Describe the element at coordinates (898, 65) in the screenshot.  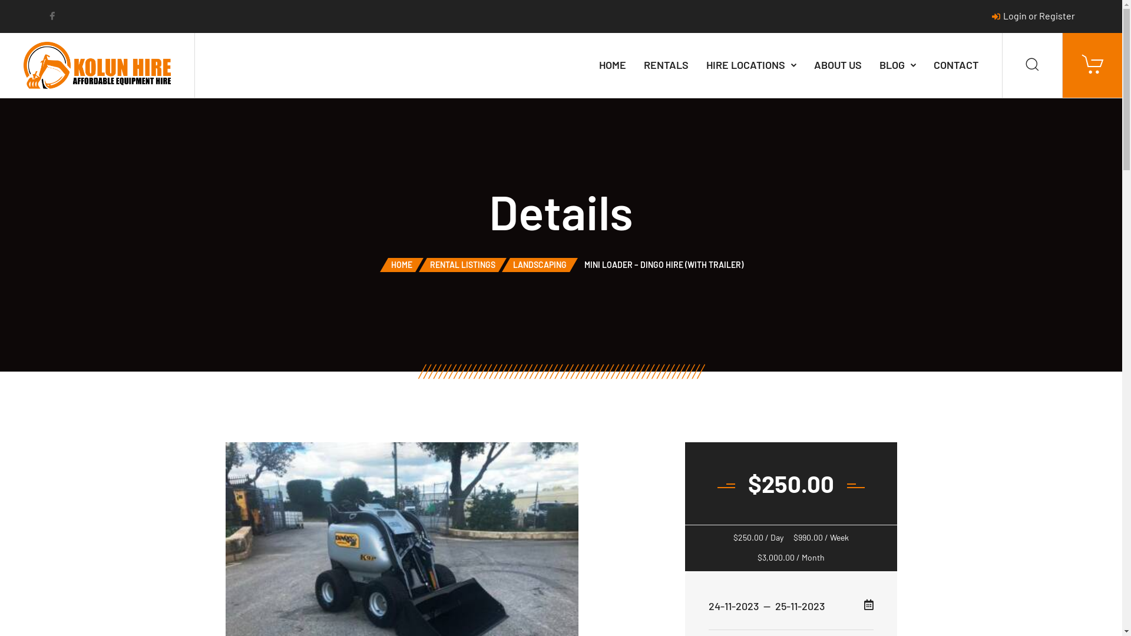
I see `BLOG` at that location.